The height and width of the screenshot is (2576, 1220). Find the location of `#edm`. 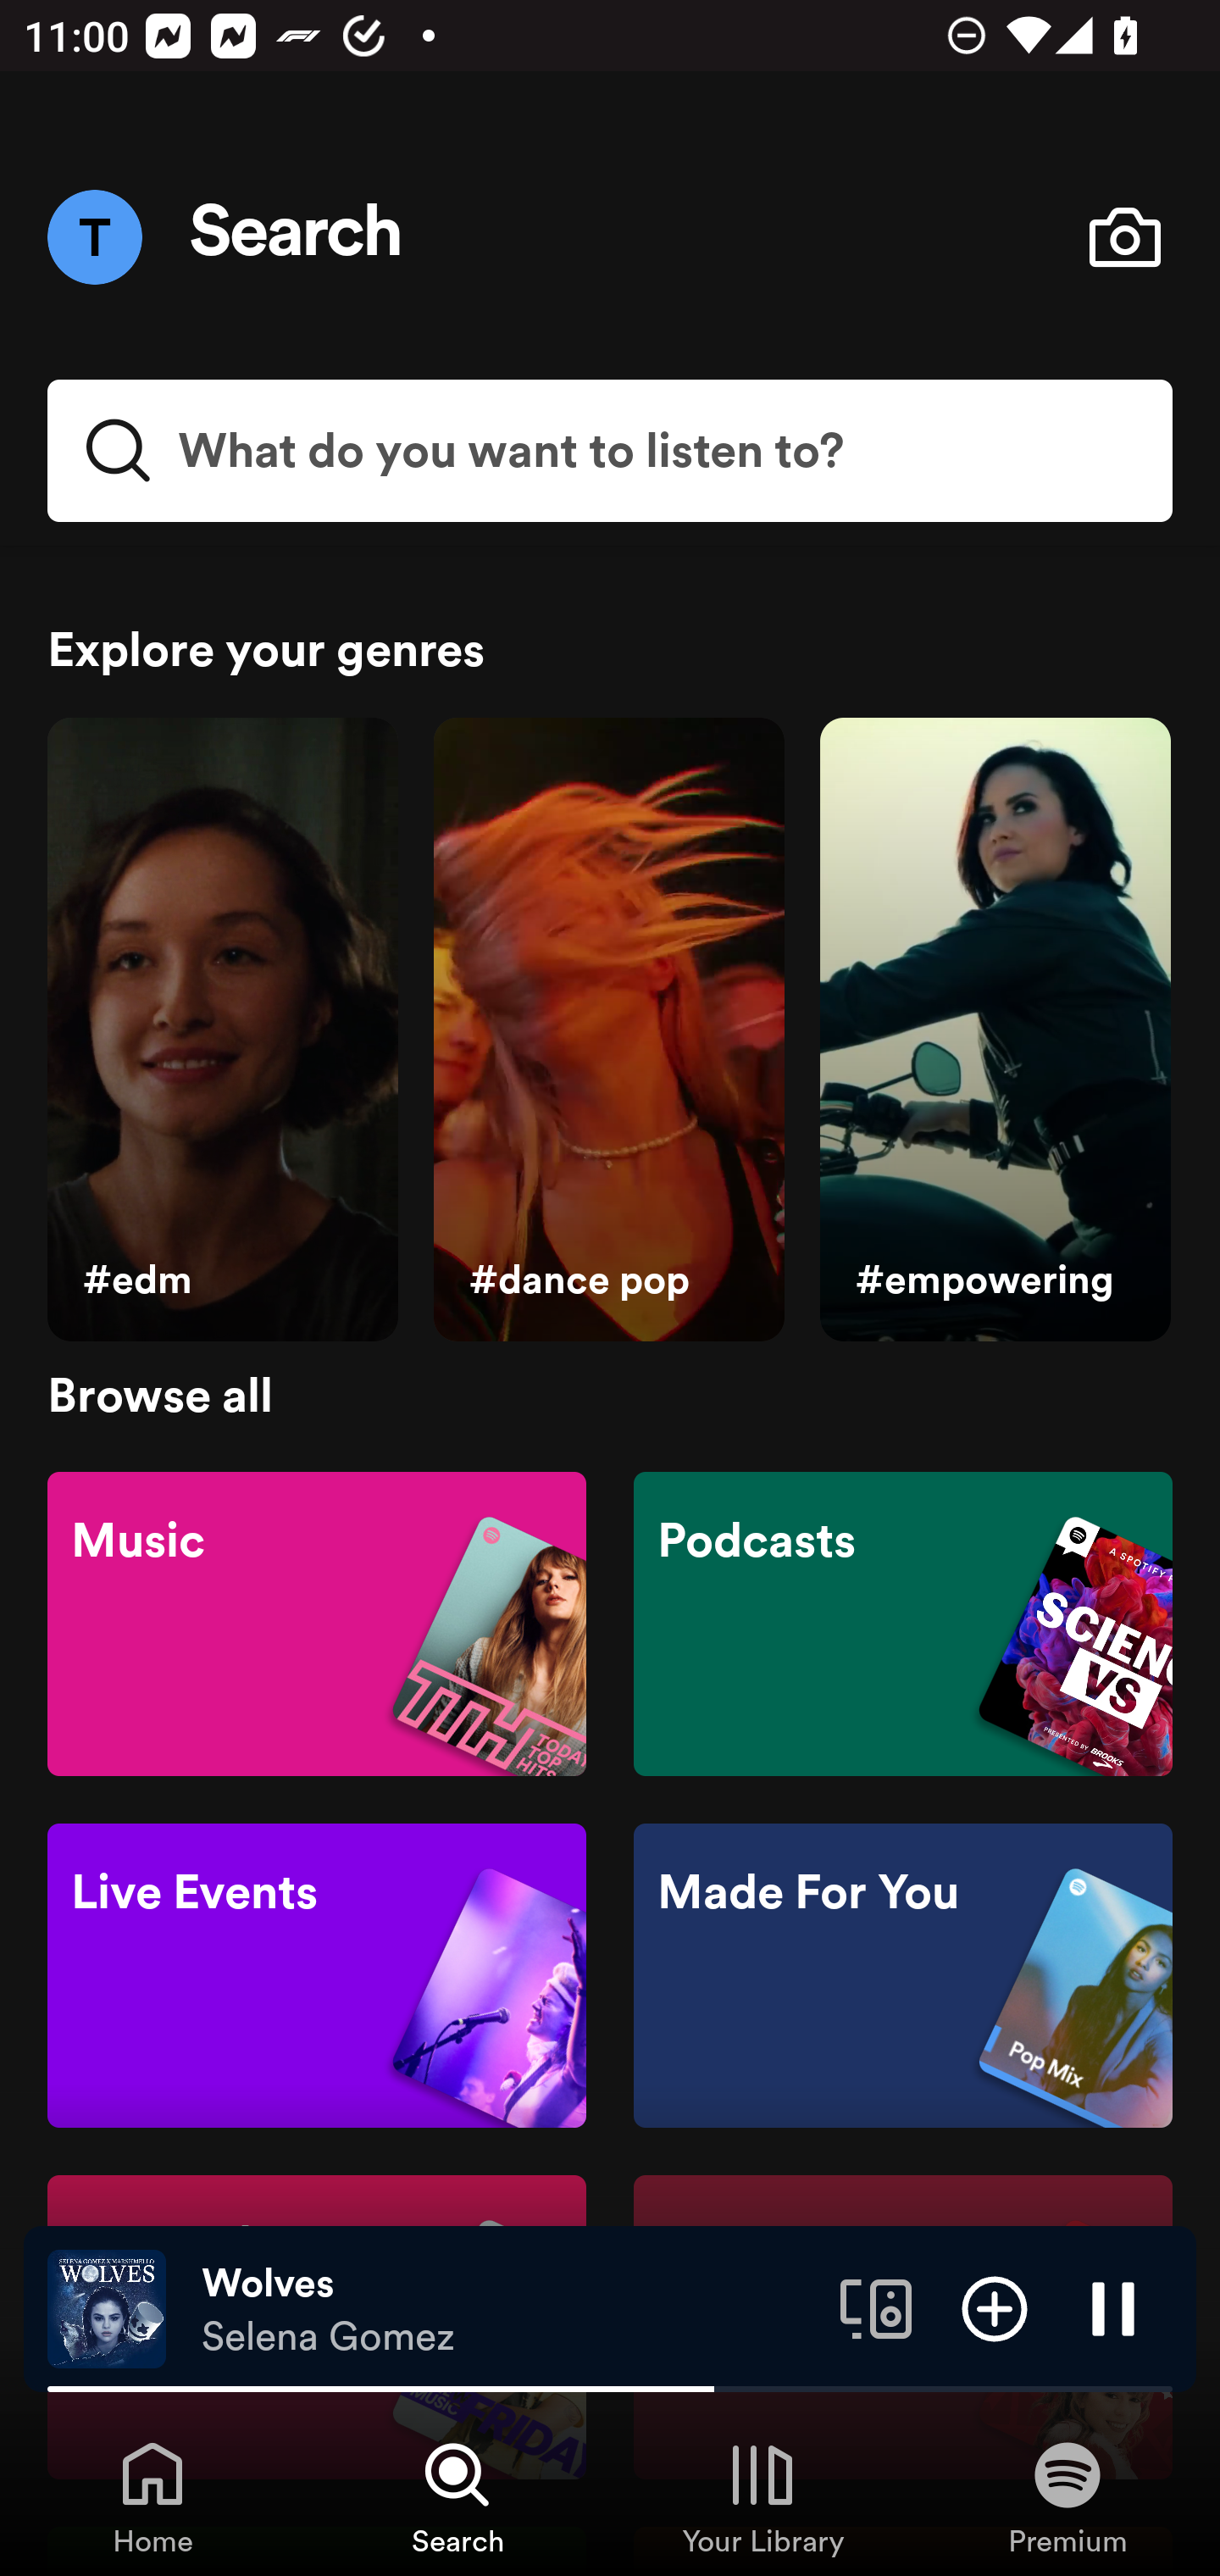

#edm is located at coordinates (222, 1030).